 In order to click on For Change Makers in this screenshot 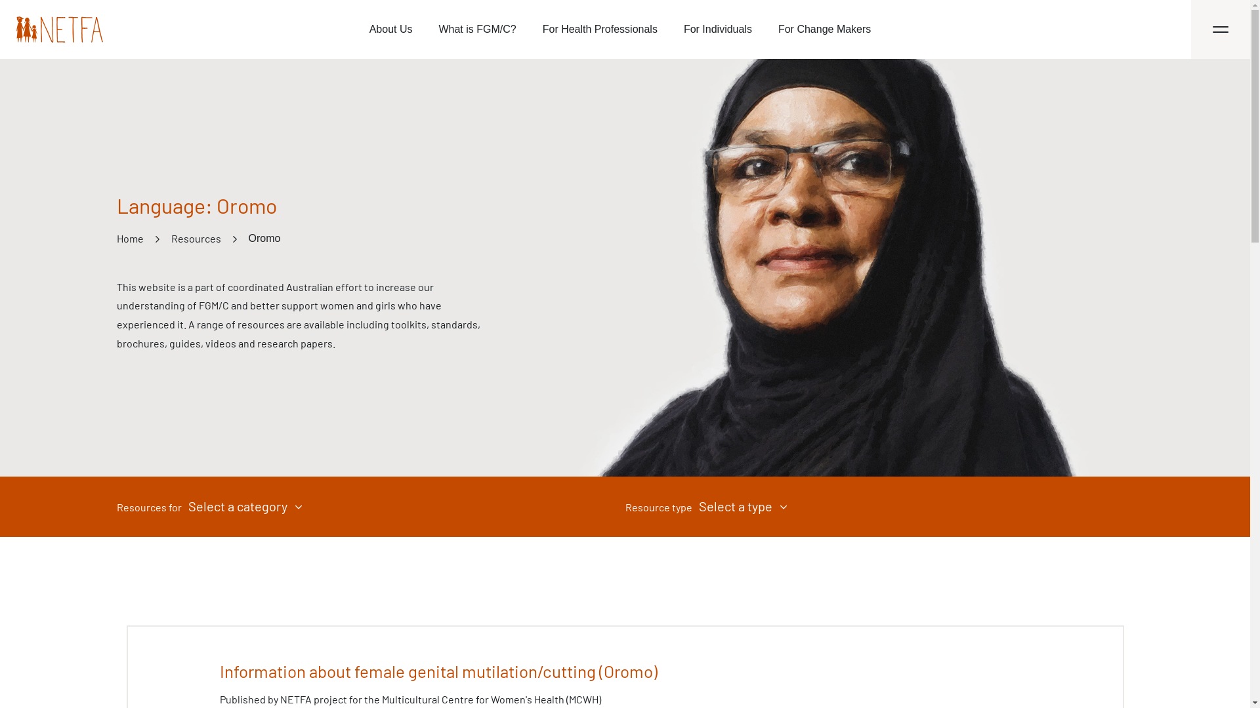, I will do `click(824, 29)`.